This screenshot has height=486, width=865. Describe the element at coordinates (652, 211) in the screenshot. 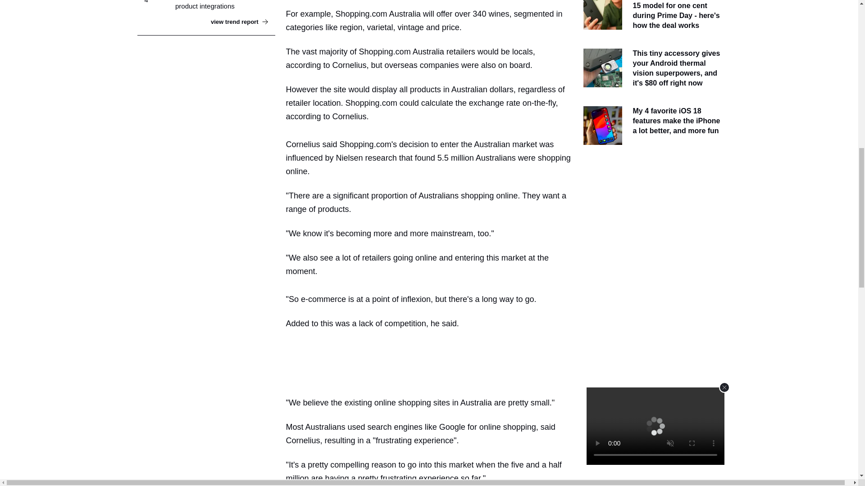

I see `3rd party ad content` at that location.